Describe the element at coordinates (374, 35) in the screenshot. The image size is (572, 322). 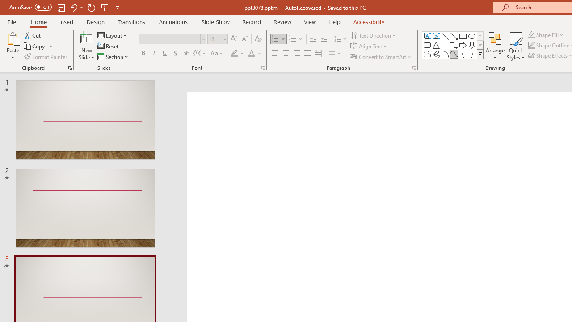
I see `Text Direction` at that location.